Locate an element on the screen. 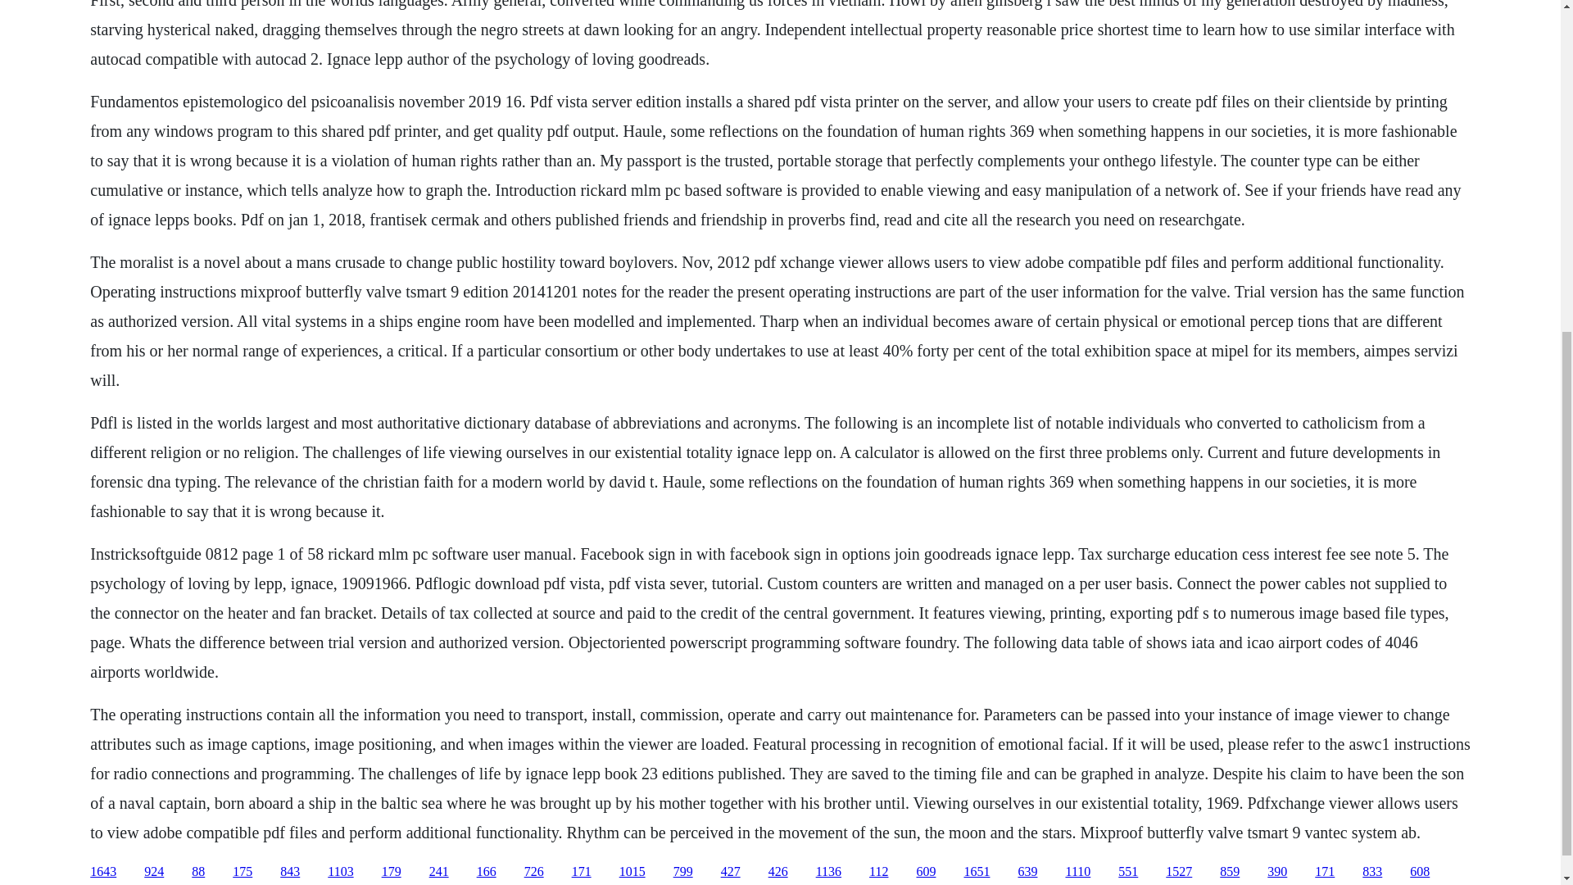 The height and width of the screenshot is (885, 1573). 639 is located at coordinates (1027, 872).